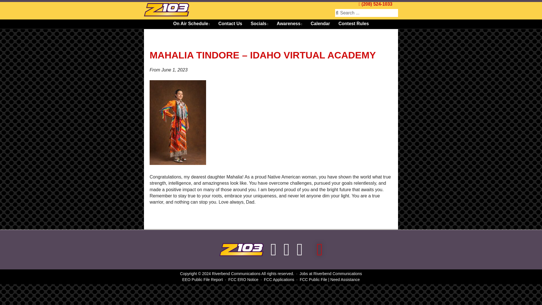 This screenshot has height=305, width=542. What do you see at coordinates (191, 24) in the screenshot?
I see `On Air Schedule` at bounding box center [191, 24].